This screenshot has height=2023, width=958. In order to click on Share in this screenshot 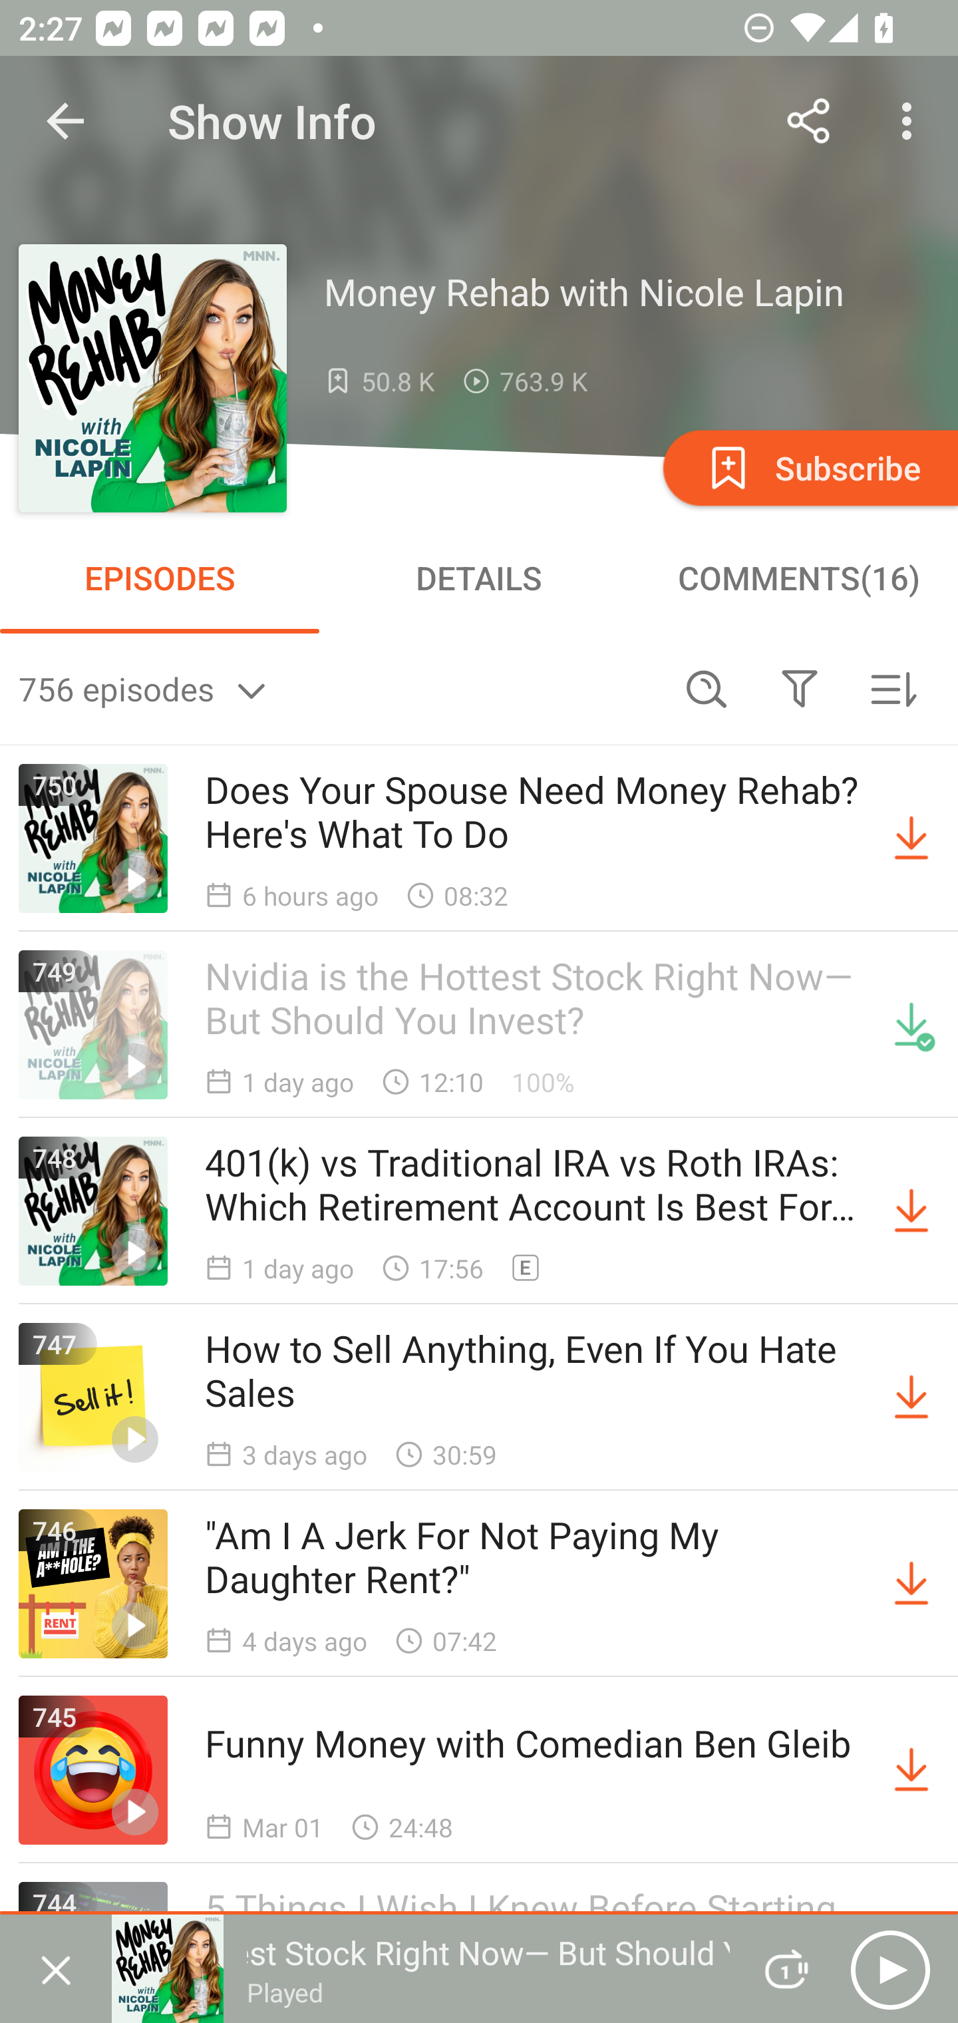, I will do `click(809, 121)`.